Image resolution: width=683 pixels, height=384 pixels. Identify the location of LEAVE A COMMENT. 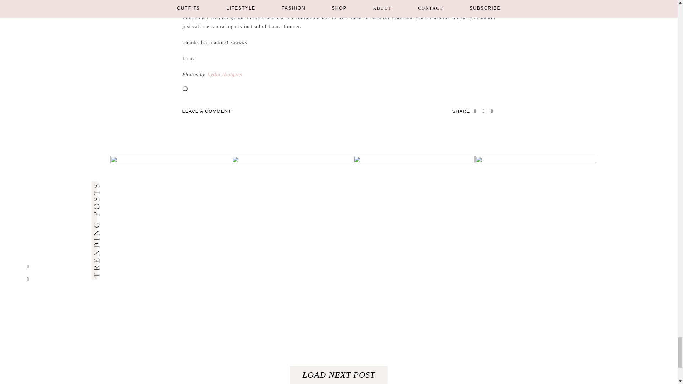
(207, 111).